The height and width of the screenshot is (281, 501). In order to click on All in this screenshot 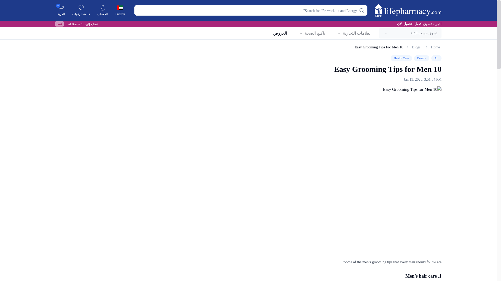, I will do `click(436, 58)`.